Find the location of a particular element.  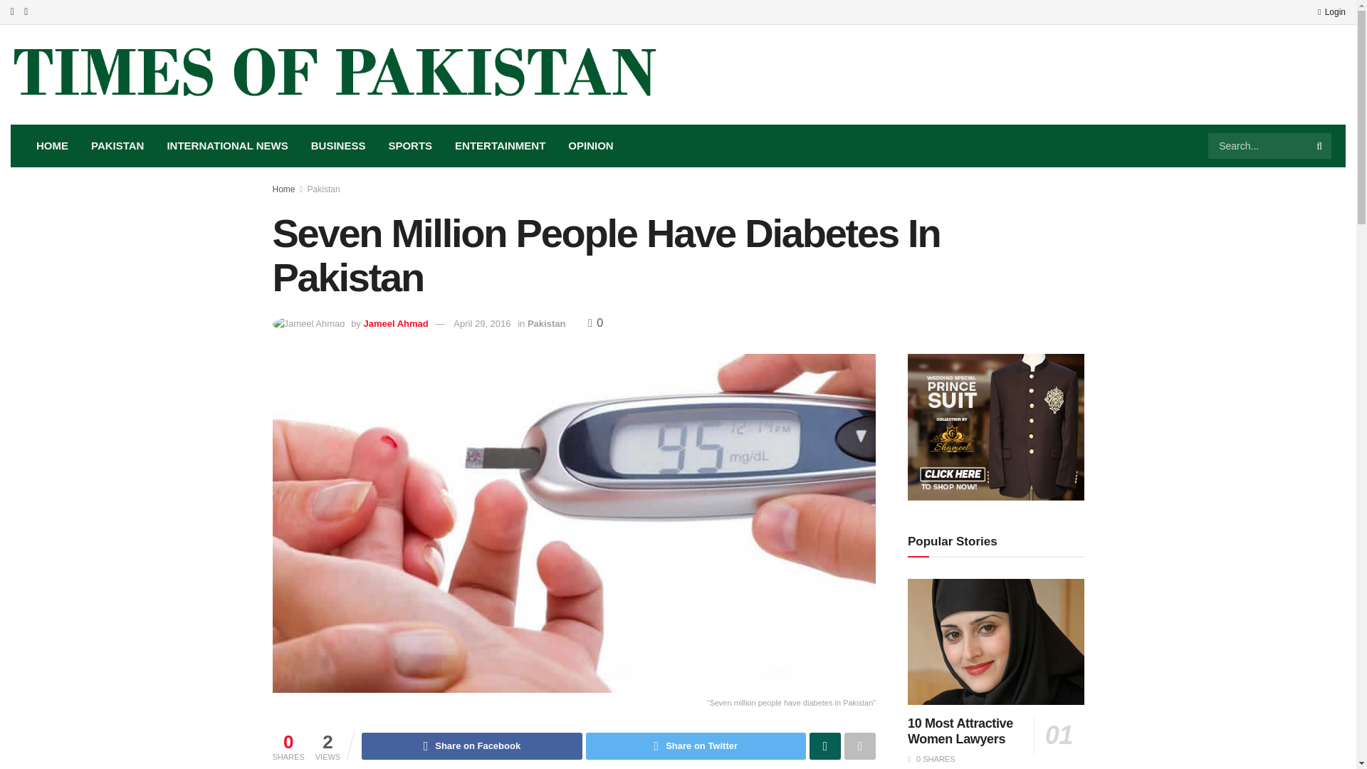

Home is located at coordinates (283, 189).